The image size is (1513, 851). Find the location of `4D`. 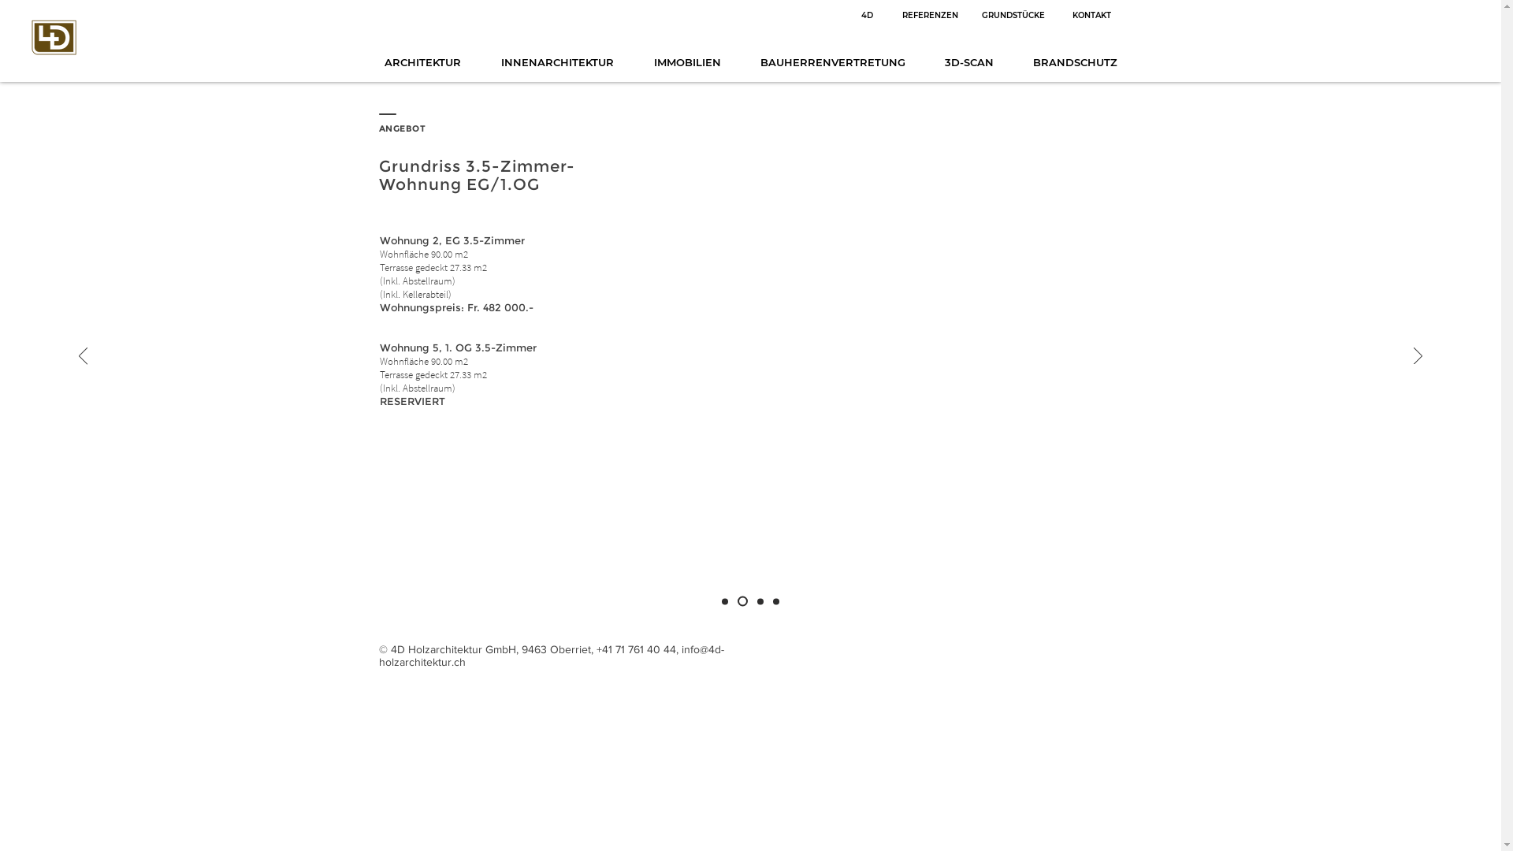

4D is located at coordinates (867, 16).